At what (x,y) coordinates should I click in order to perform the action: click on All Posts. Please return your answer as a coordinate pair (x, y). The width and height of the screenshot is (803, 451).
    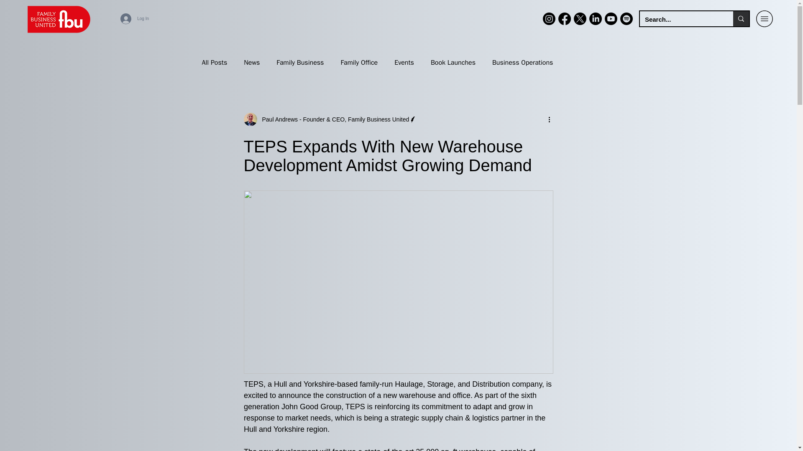
    Looking at the image, I should click on (214, 63).